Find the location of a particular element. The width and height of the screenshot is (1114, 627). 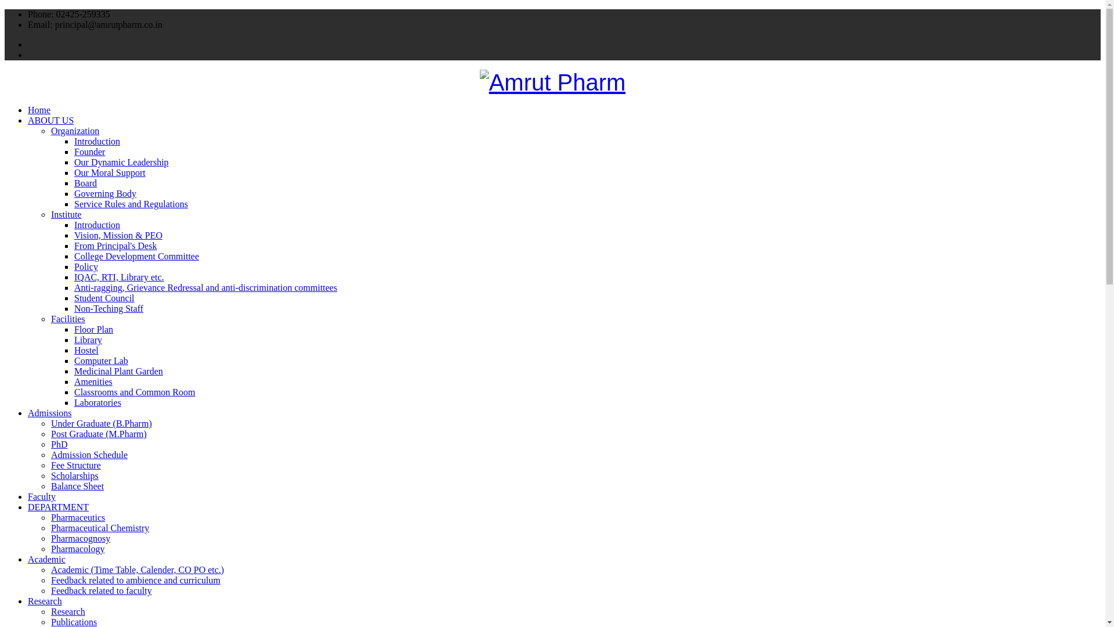

College Development Committee is located at coordinates (137, 257).